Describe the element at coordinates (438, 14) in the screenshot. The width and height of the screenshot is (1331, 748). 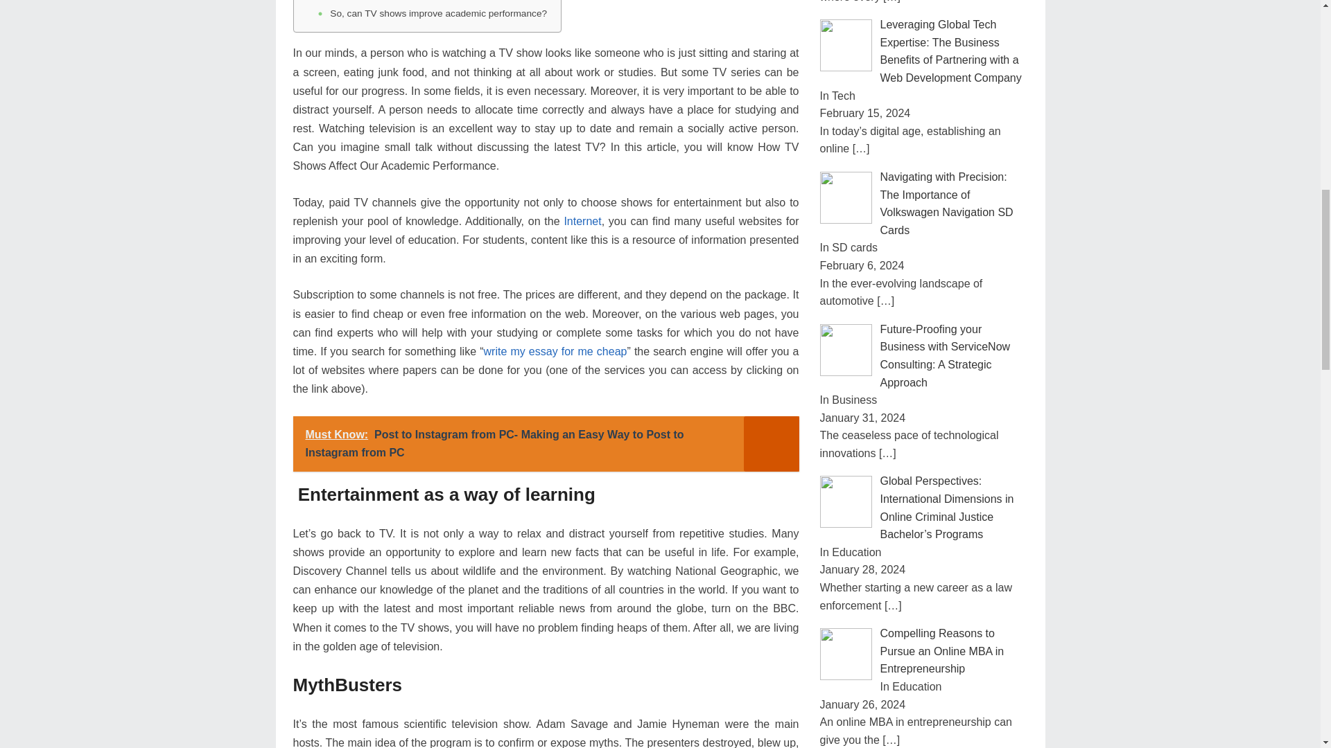
I see `So, can TV shows improve academic performance?` at that location.